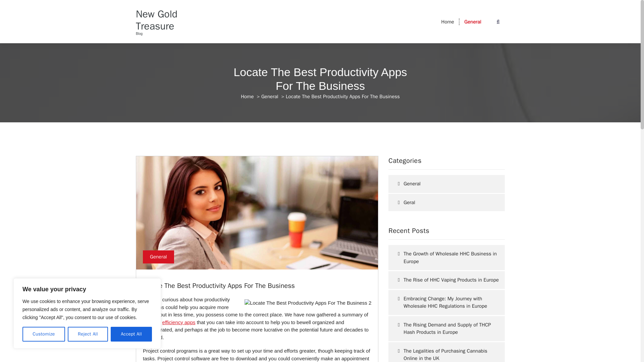 This screenshot has width=644, height=362. What do you see at coordinates (179, 322) in the screenshot?
I see `efficiency apps` at bounding box center [179, 322].